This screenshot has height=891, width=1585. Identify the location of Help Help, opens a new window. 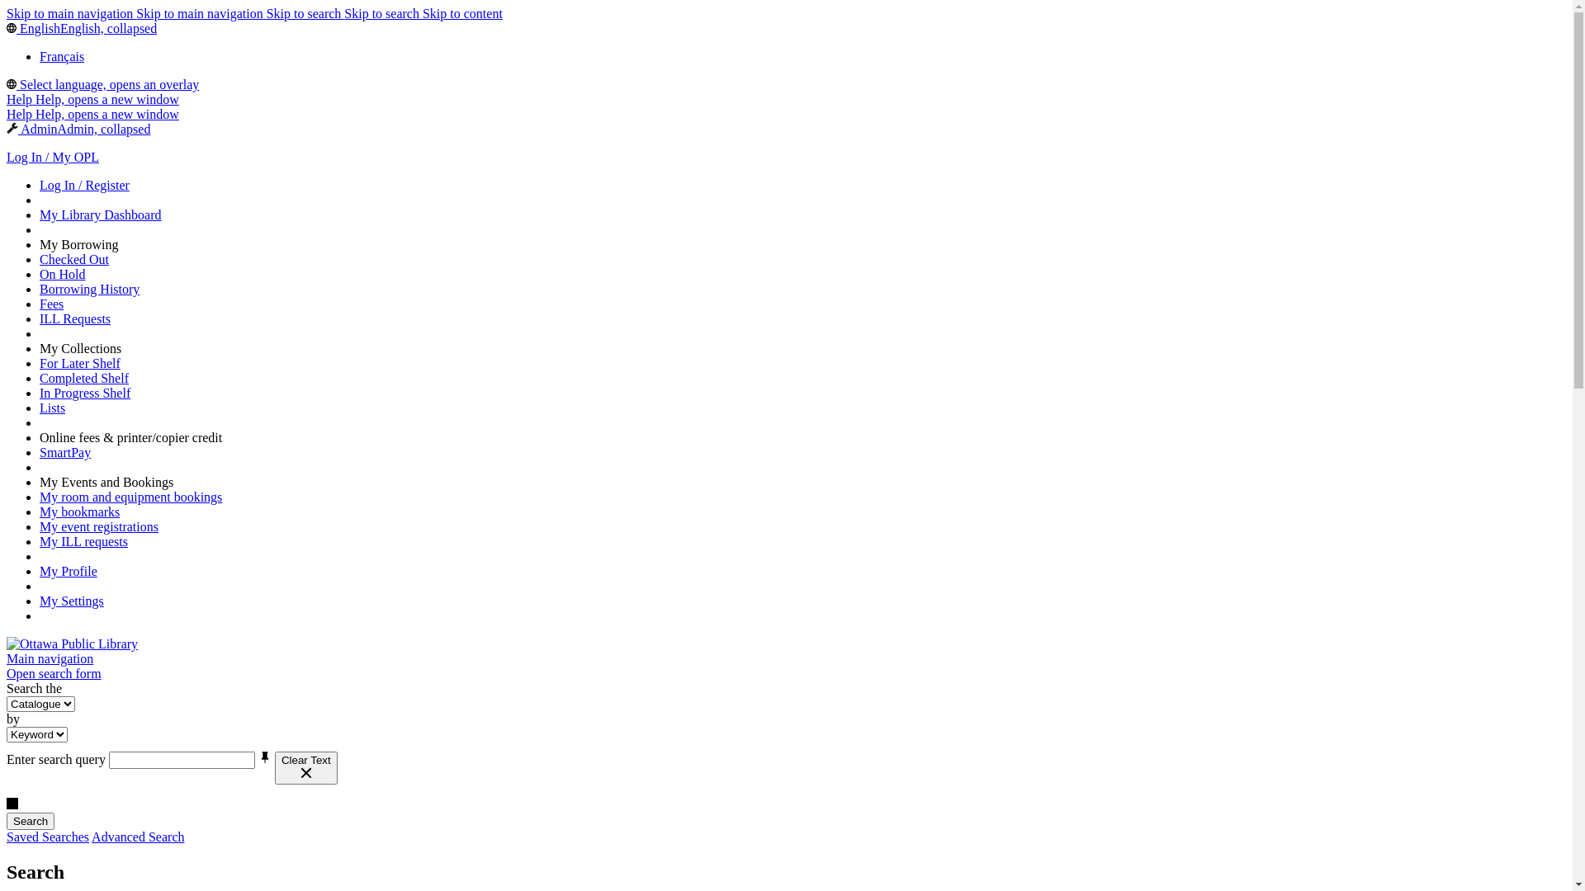
(92, 114).